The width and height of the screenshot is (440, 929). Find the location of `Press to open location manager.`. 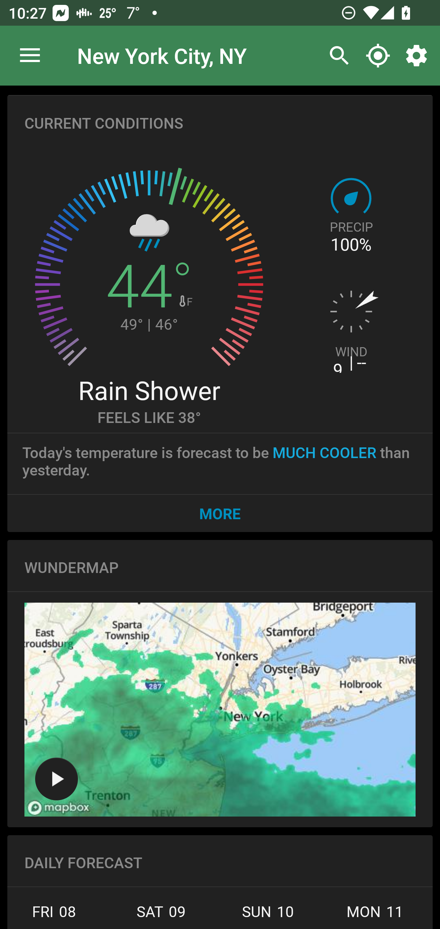

Press to open location manager. is located at coordinates (30, 56).